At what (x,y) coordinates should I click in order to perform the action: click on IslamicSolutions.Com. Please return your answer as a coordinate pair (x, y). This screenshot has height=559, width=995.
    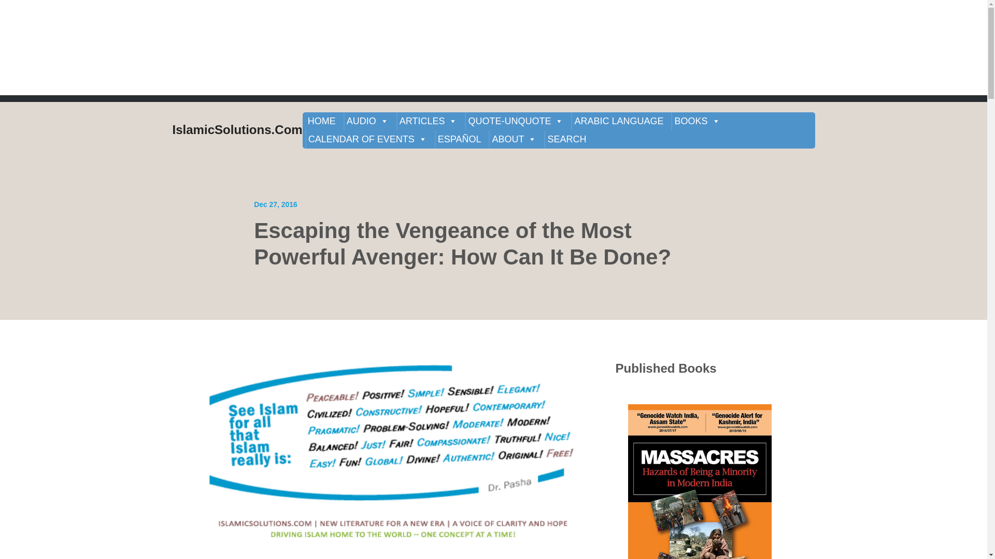
    Looking at the image, I should click on (237, 130).